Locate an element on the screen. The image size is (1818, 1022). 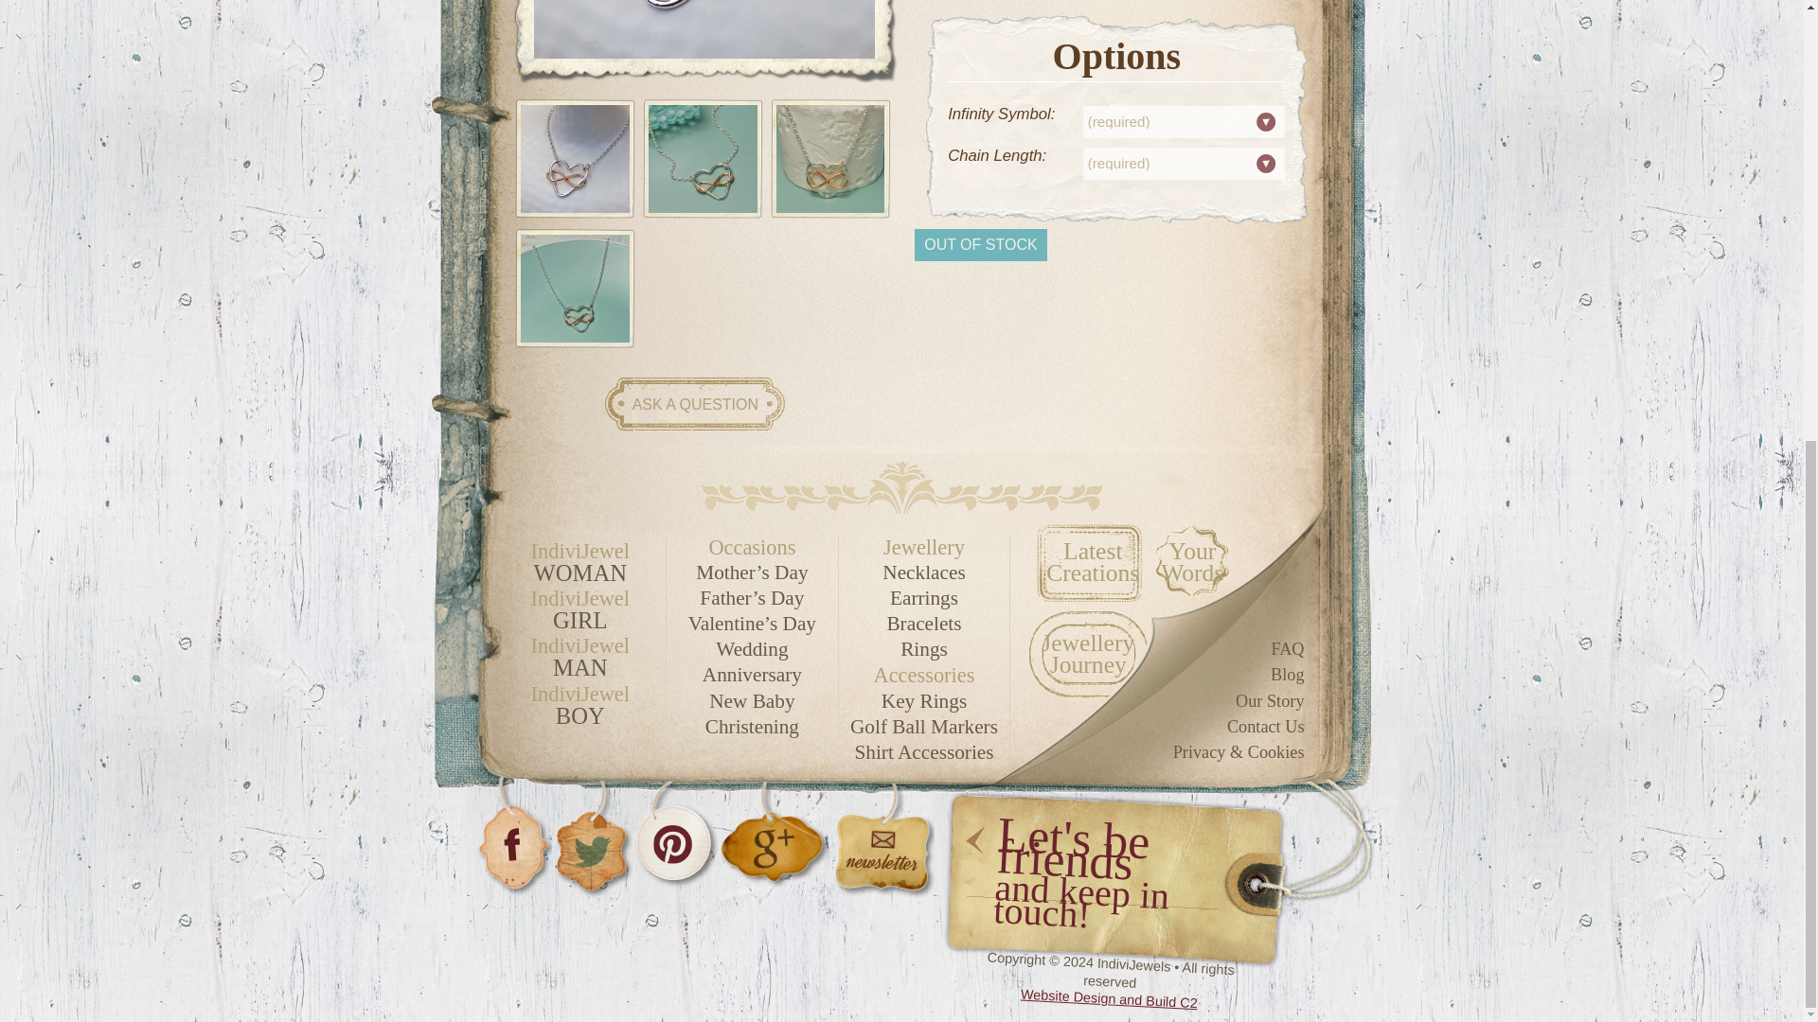
Anniversary is located at coordinates (752, 675).